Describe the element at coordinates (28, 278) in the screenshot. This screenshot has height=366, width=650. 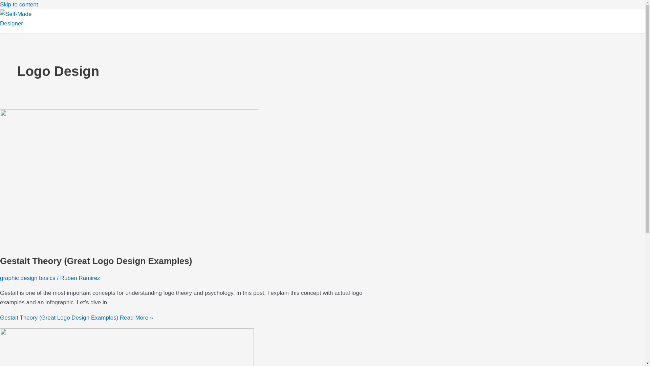
I see `graphic design basics` at that location.